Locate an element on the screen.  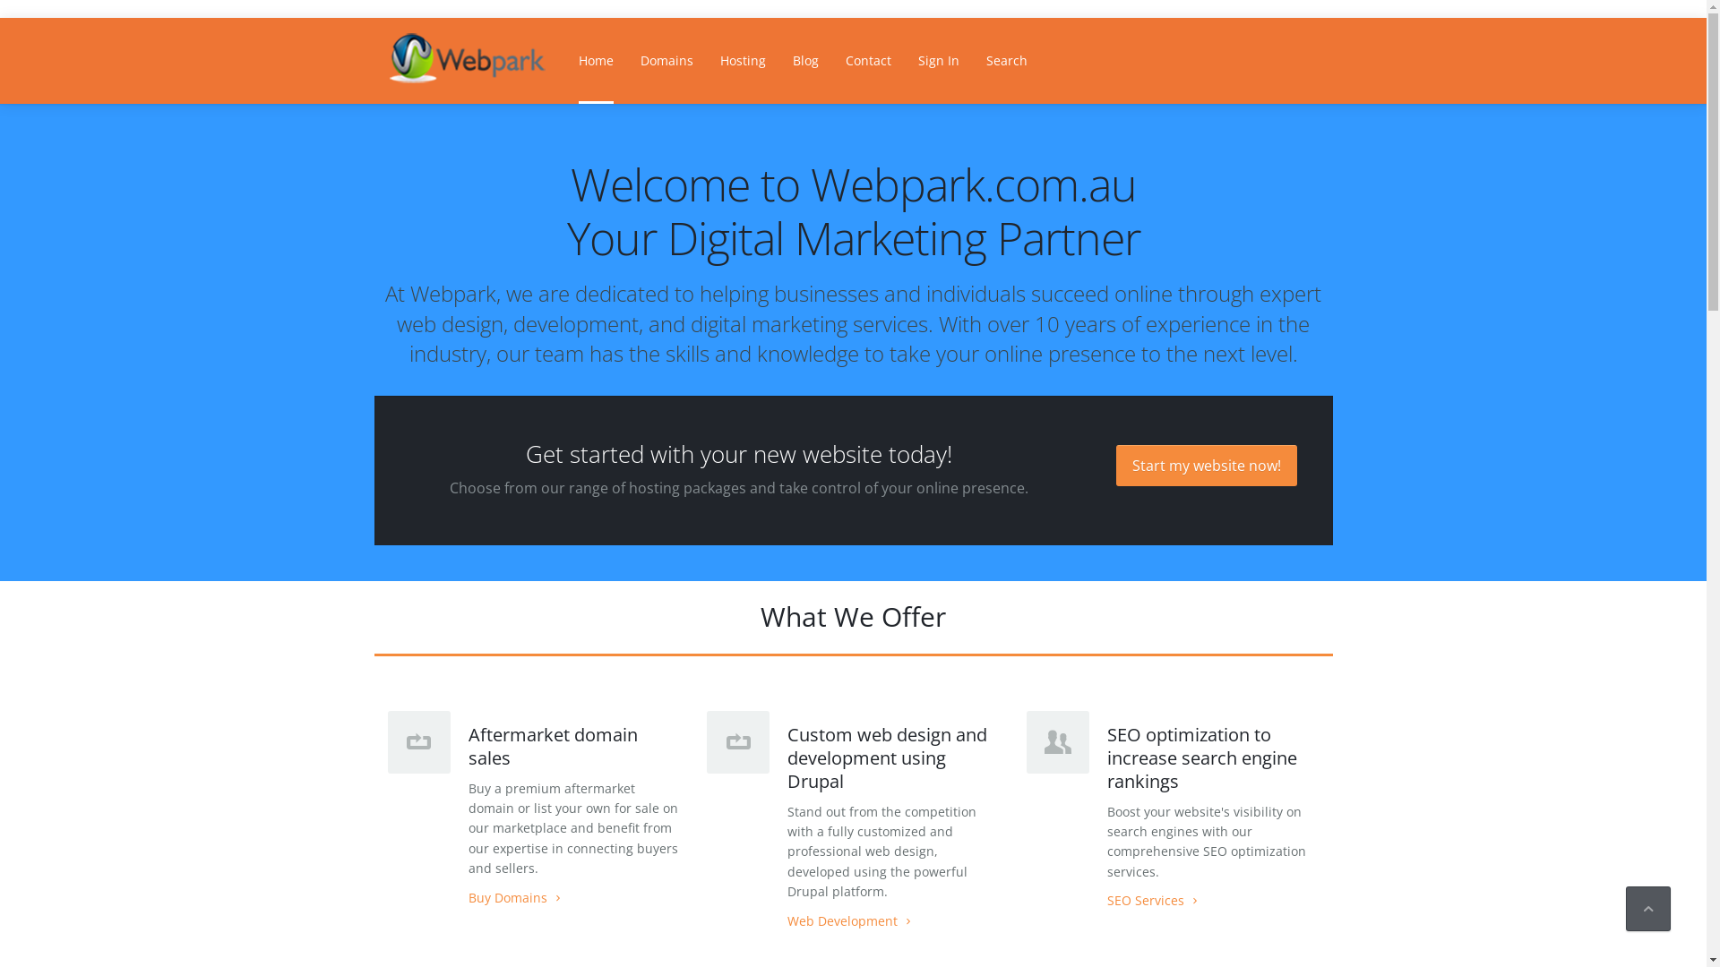
Blog is located at coordinates (806, 61).